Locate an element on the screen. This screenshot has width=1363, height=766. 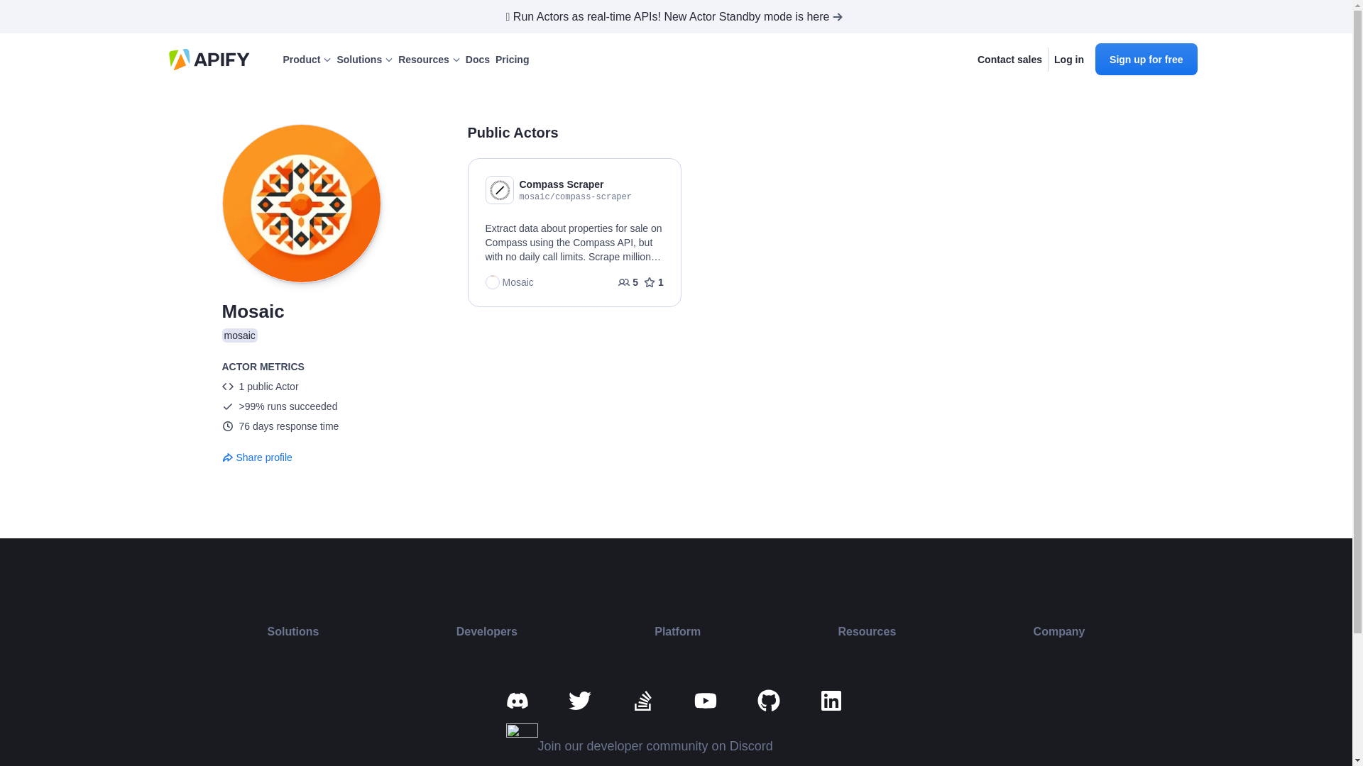
Product is located at coordinates (307, 60).